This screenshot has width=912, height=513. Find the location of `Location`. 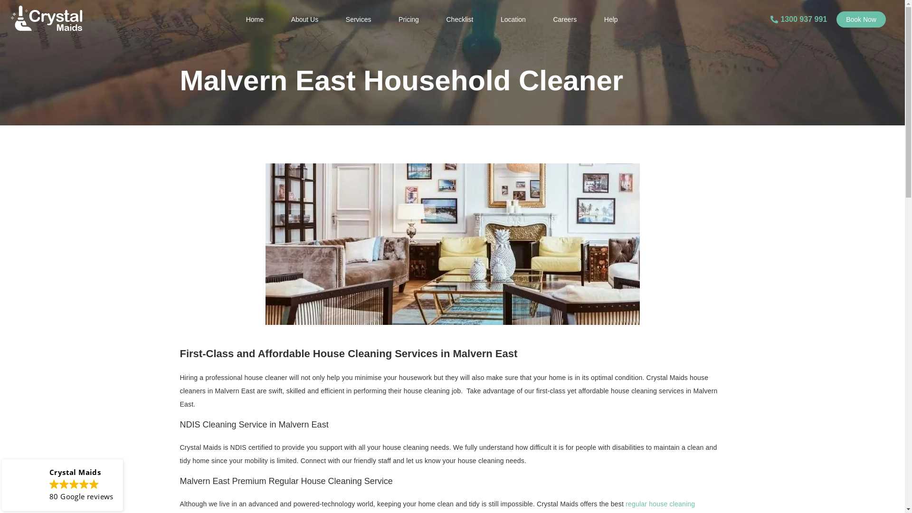

Location is located at coordinates (513, 19).